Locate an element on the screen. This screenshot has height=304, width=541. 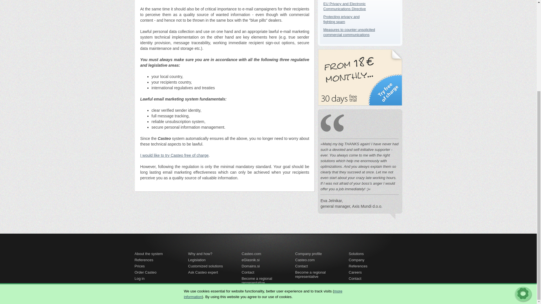
Solutions is located at coordinates (140, 267).